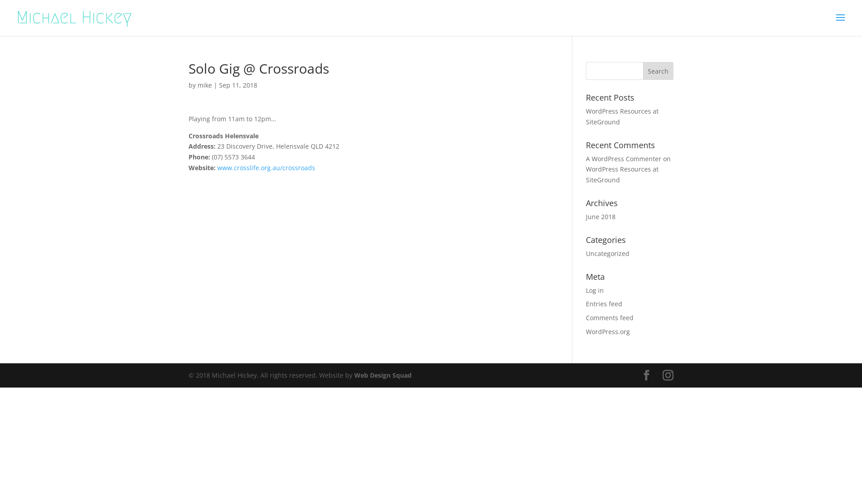  Describe the element at coordinates (266, 168) in the screenshot. I see `www.crosslife.org.au/crossroads` at that location.